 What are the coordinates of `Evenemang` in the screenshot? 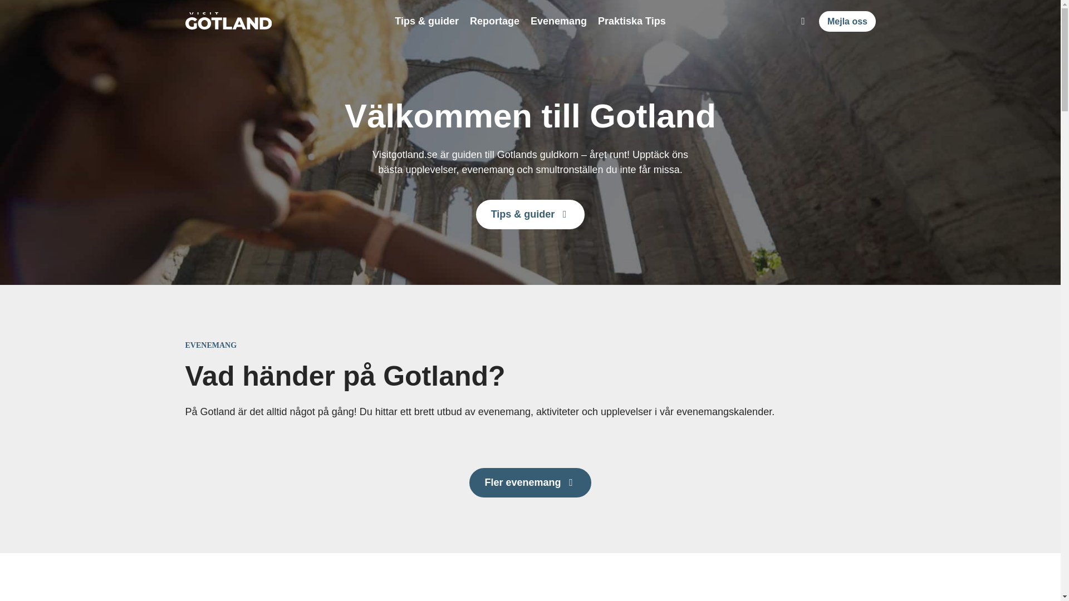 It's located at (558, 21).